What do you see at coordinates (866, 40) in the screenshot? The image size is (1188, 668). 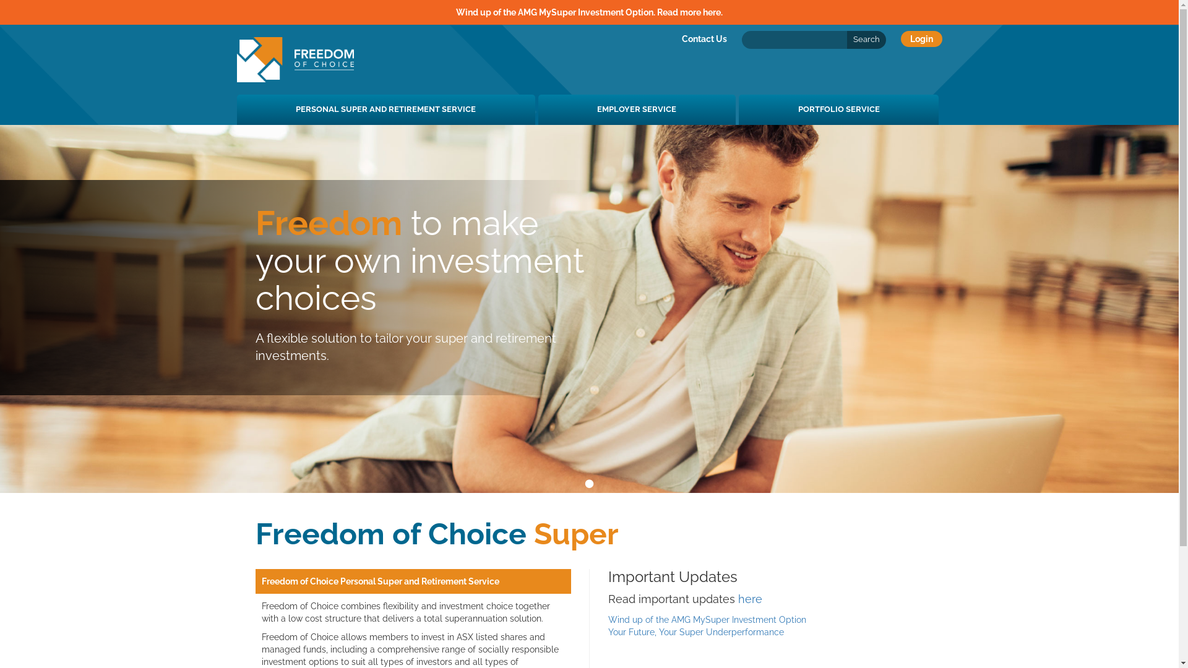 I see `Search` at bounding box center [866, 40].